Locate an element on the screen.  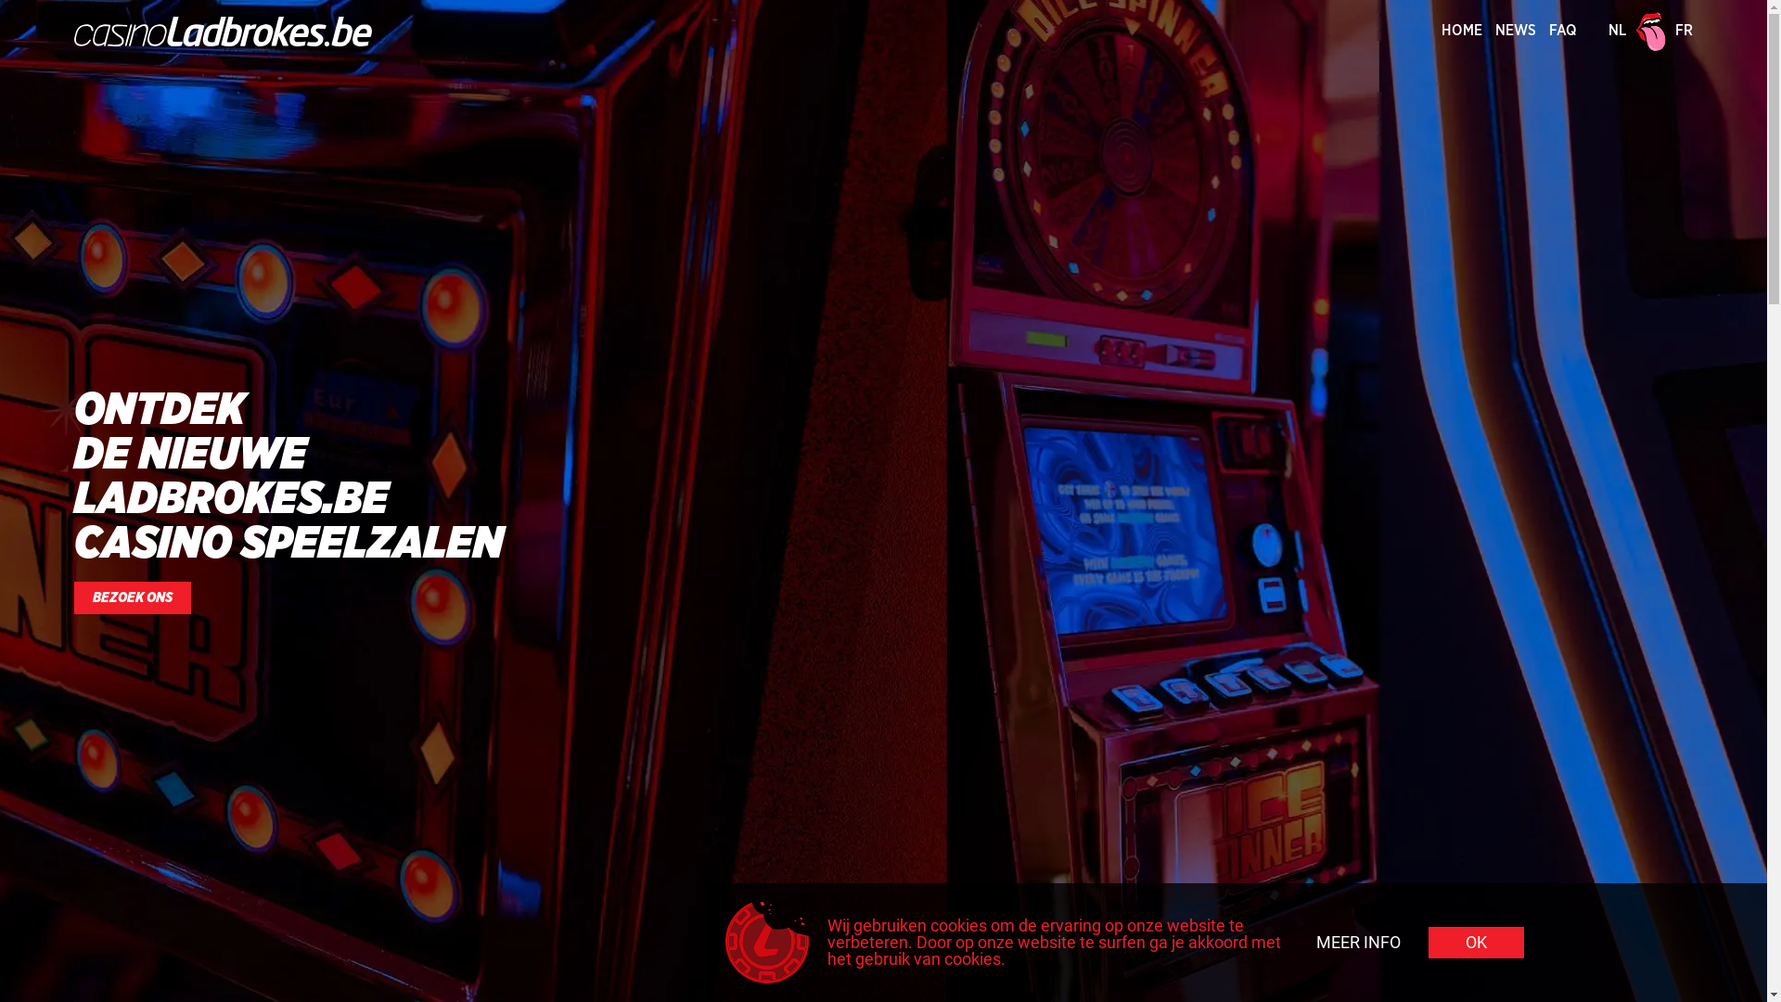
HOME is located at coordinates (1462, 31).